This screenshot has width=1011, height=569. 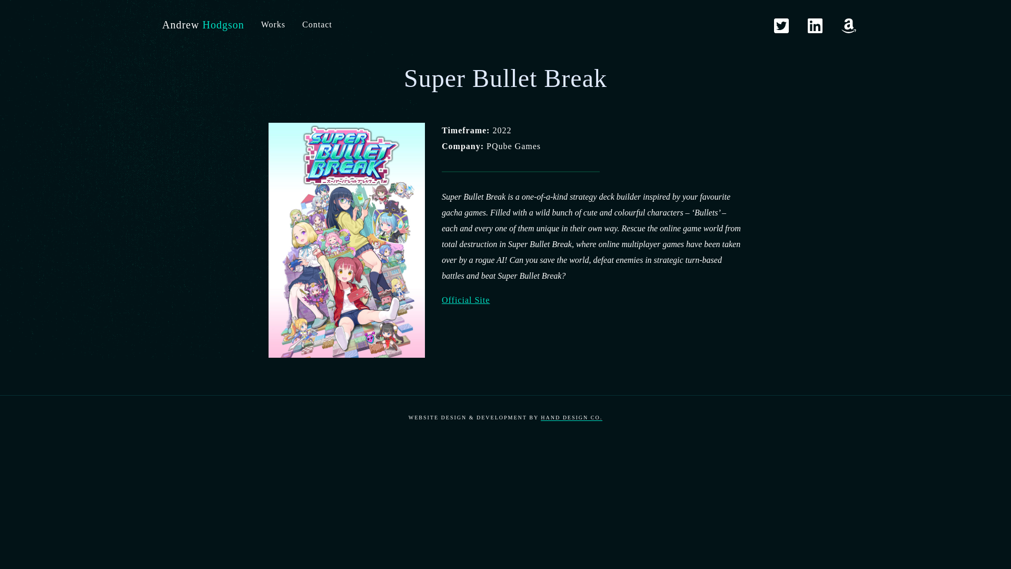 What do you see at coordinates (203, 25) in the screenshot?
I see `Andrew Hodgson` at bounding box center [203, 25].